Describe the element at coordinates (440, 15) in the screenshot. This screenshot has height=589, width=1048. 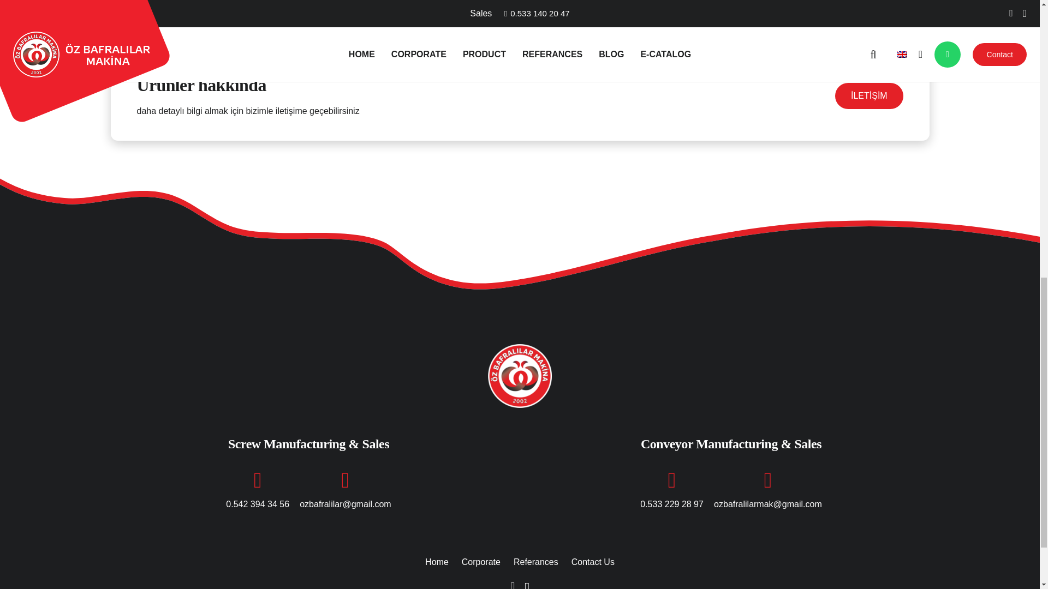
I see `Email this` at that location.